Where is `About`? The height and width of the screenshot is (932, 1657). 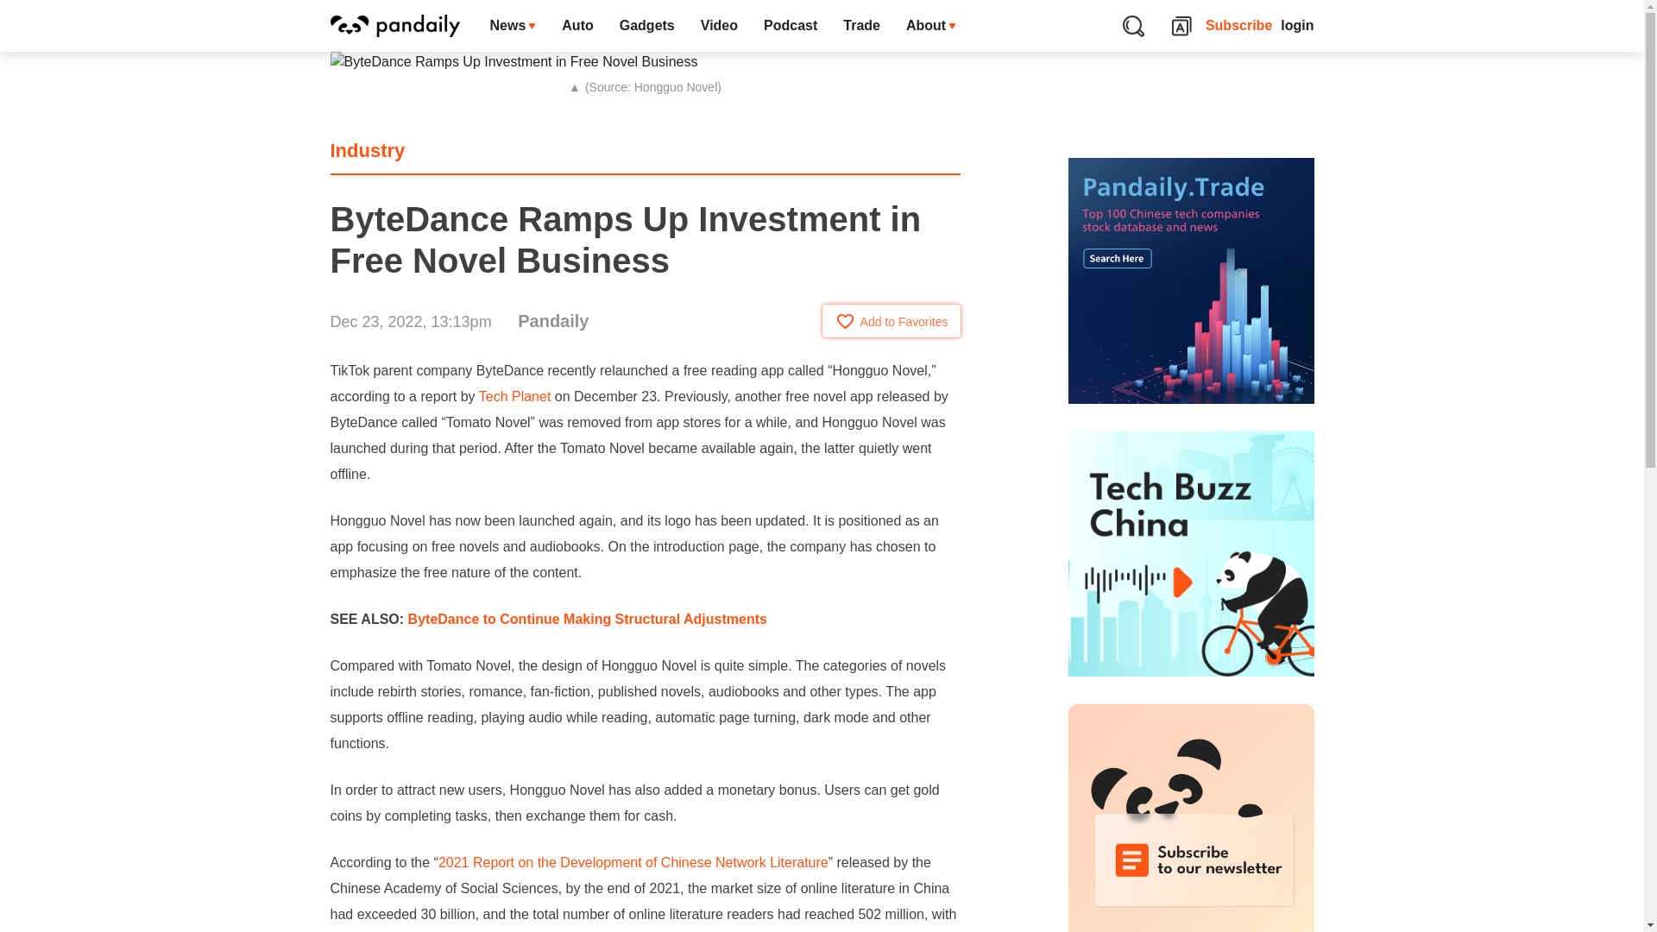
About is located at coordinates (930, 26).